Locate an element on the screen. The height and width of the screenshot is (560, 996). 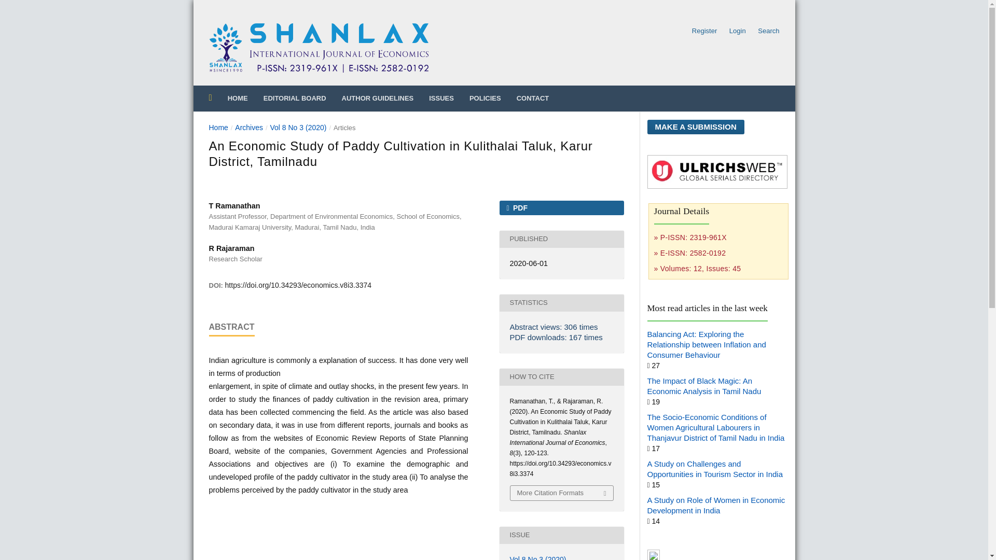
EDITORIAL BOARD is located at coordinates (295, 98).